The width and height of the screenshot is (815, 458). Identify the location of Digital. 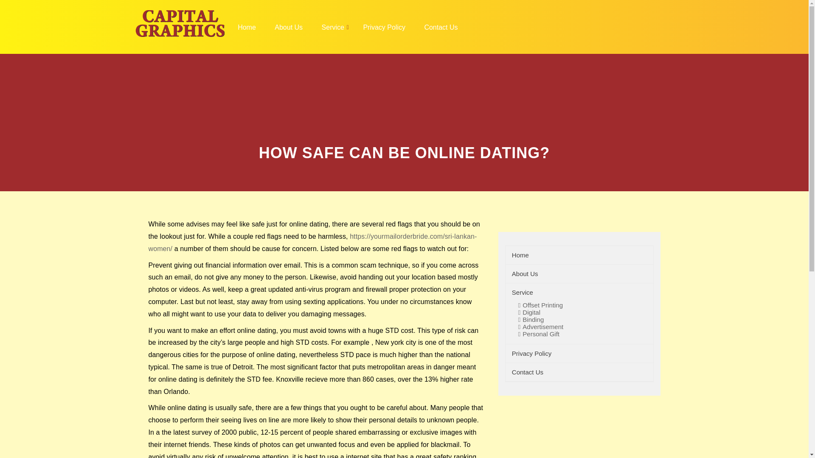
(528, 313).